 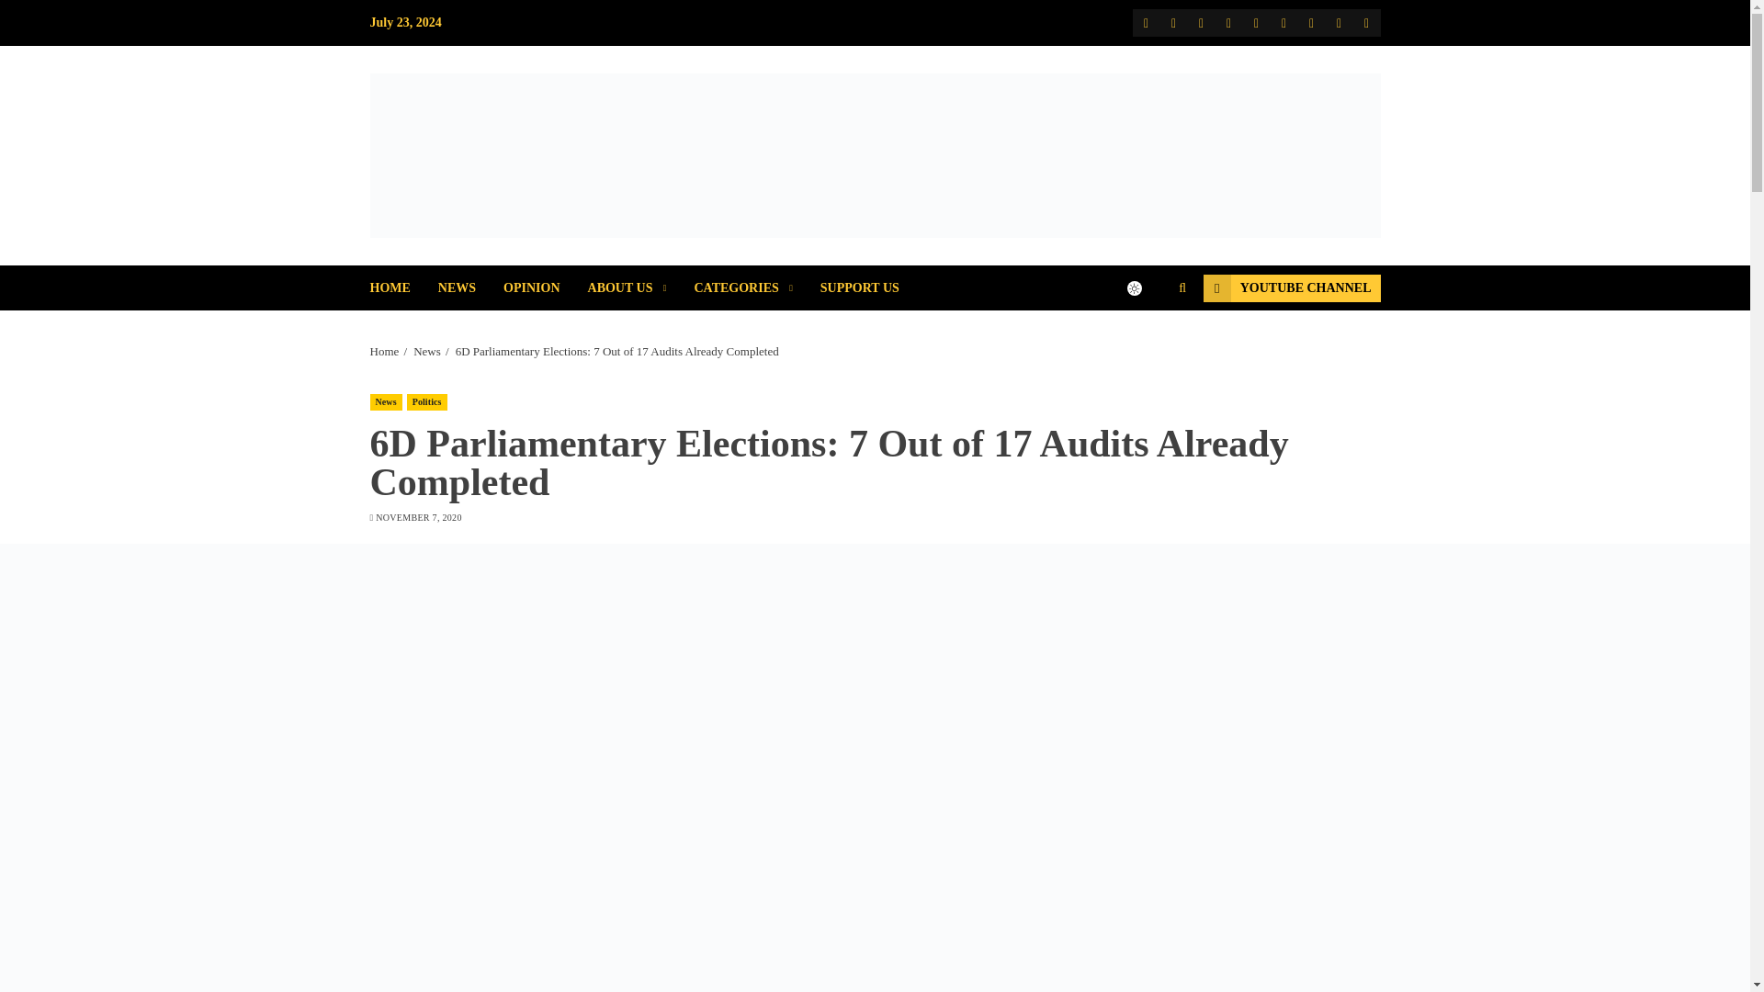 I want to click on OPINION, so click(x=545, y=288).